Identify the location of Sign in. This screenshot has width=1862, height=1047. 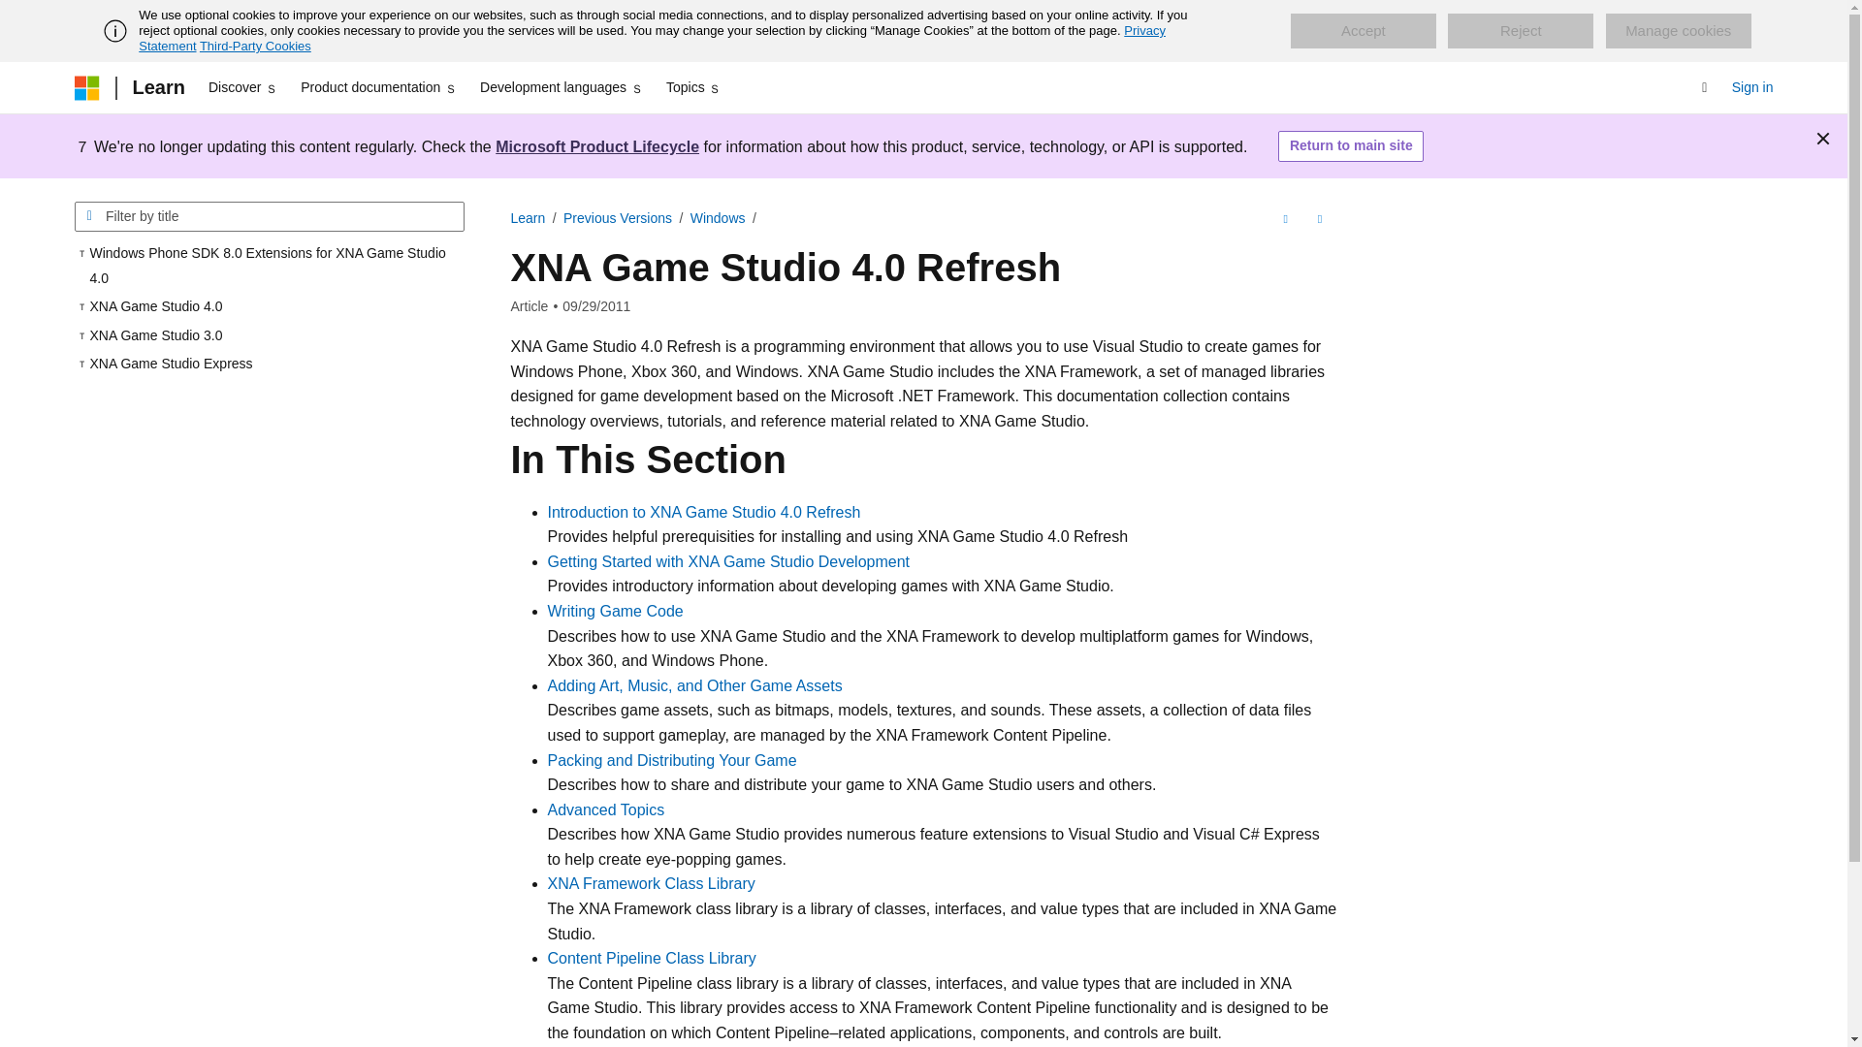
(1752, 87).